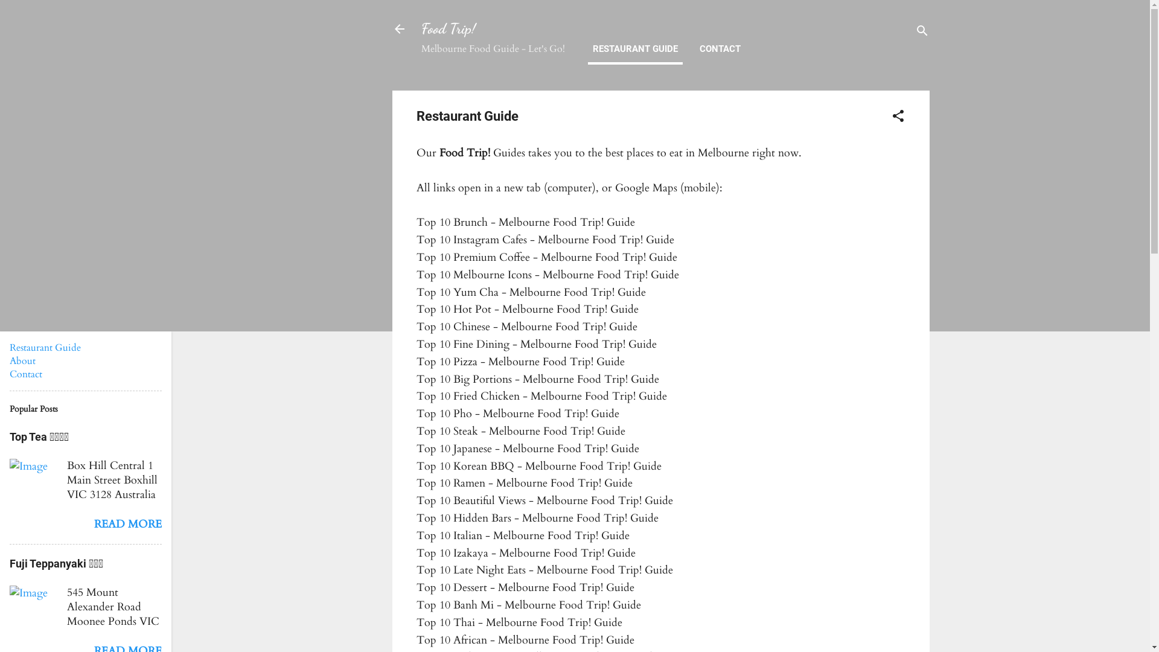 The height and width of the screenshot is (652, 1159). What do you see at coordinates (720, 50) in the screenshot?
I see `CONTACT` at bounding box center [720, 50].